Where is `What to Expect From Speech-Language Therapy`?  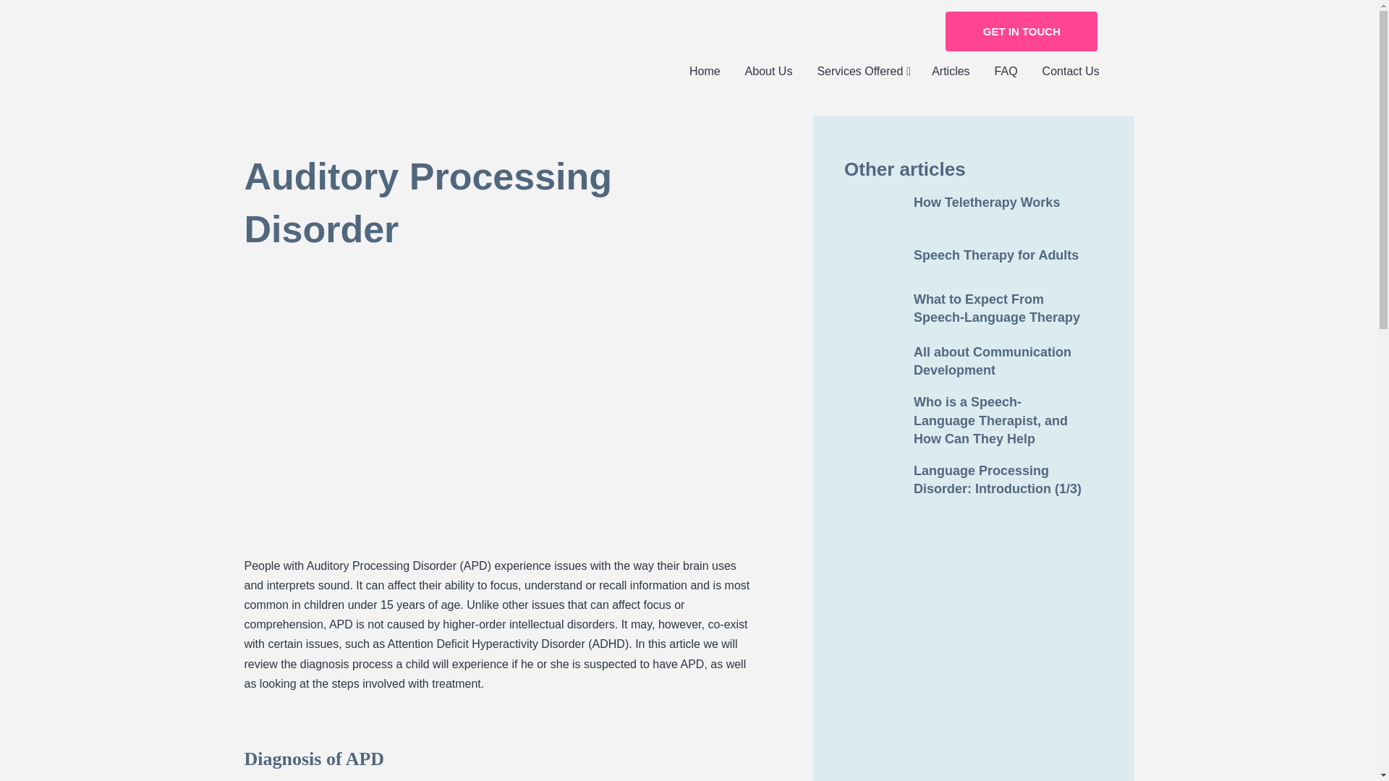 What to Expect From Speech-Language Therapy is located at coordinates (974, 308).